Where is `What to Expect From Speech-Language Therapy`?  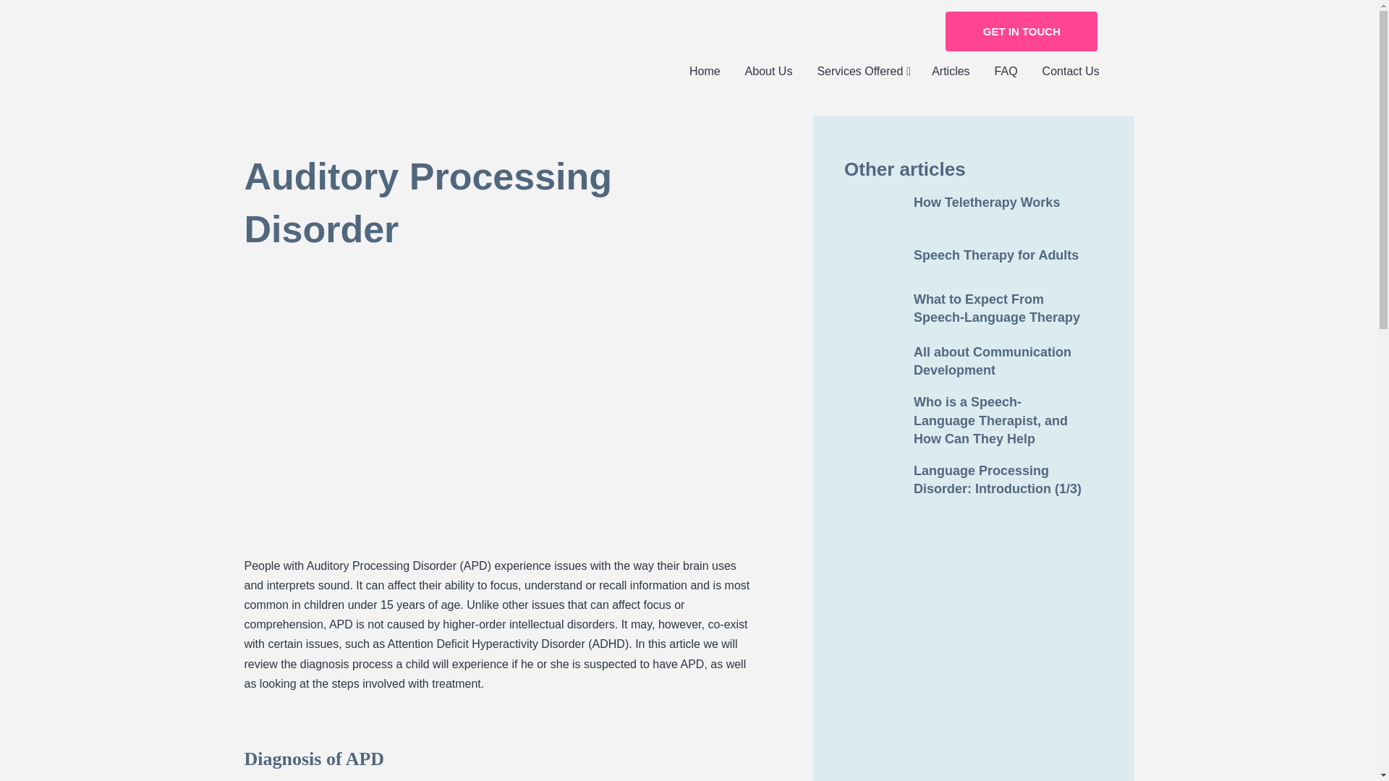 What to Expect From Speech-Language Therapy is located at coordinates (974, 308).